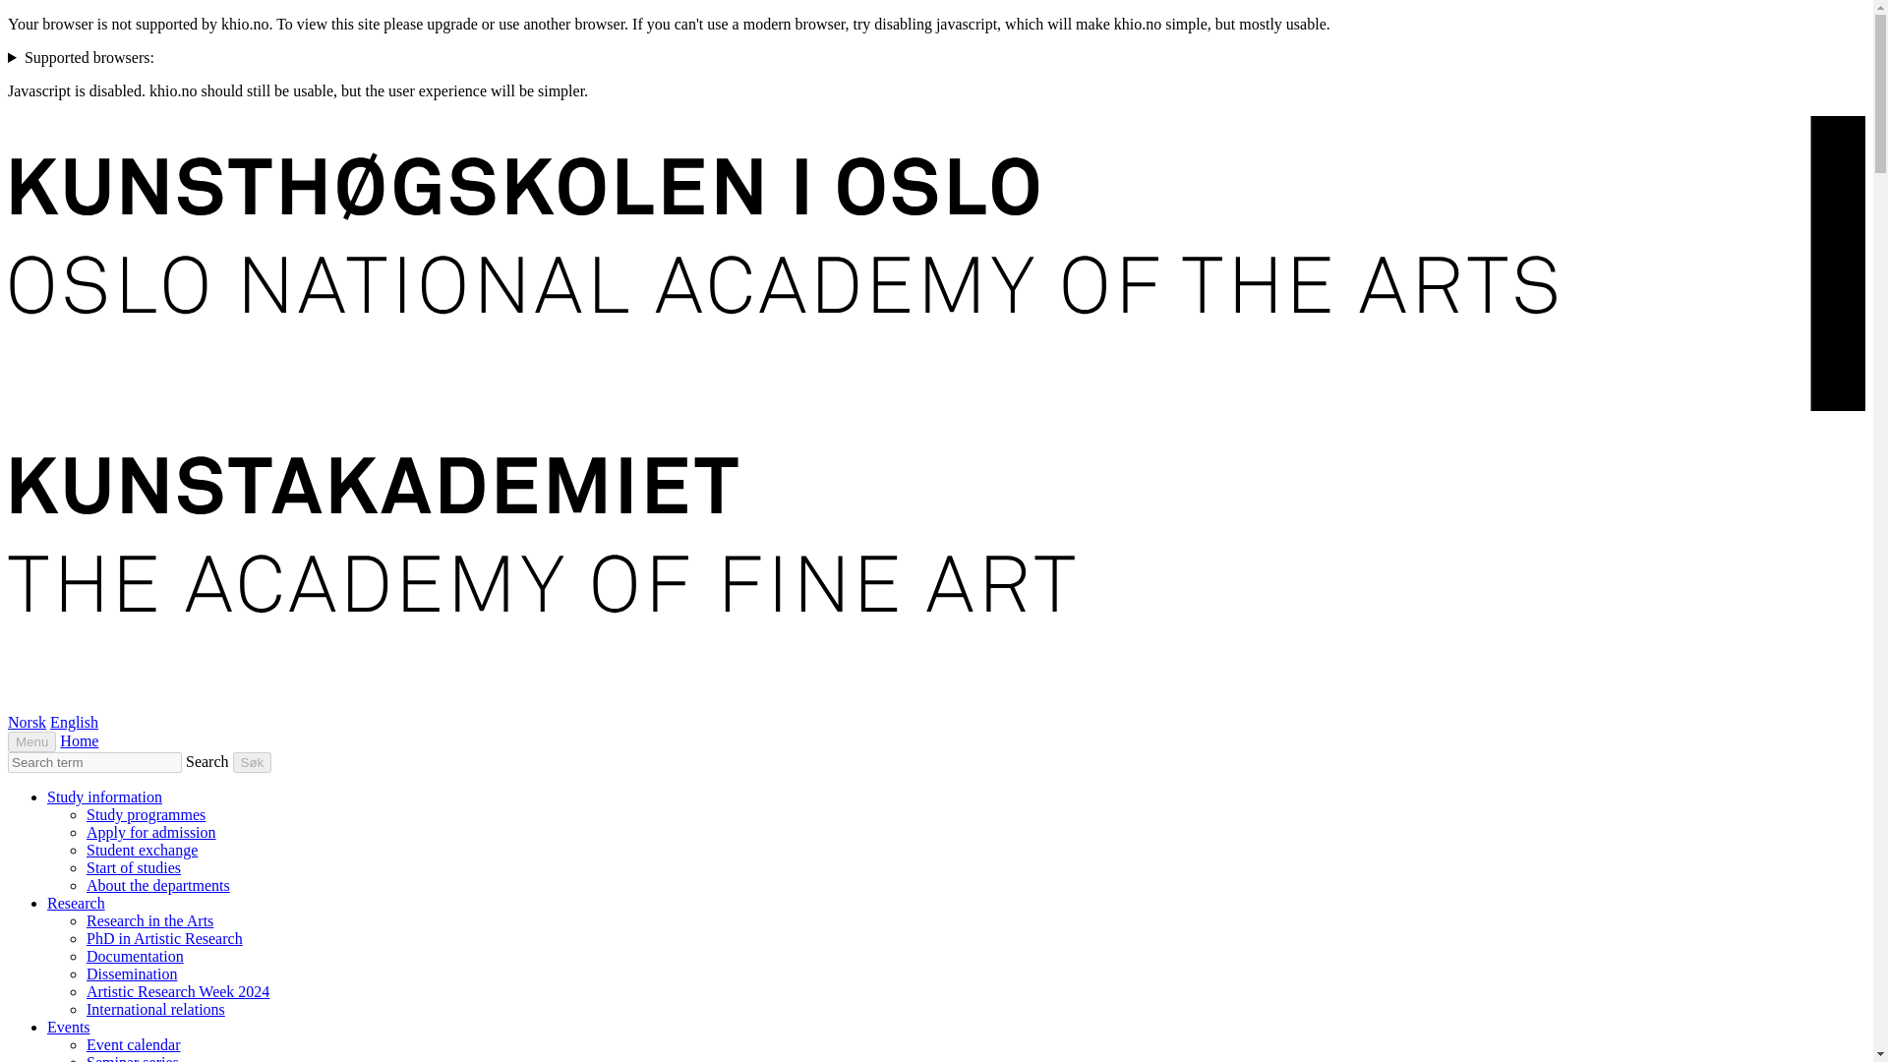 The width and height of the screenshot is (1888, 1062). I want to click on Research, so click(77, 903).